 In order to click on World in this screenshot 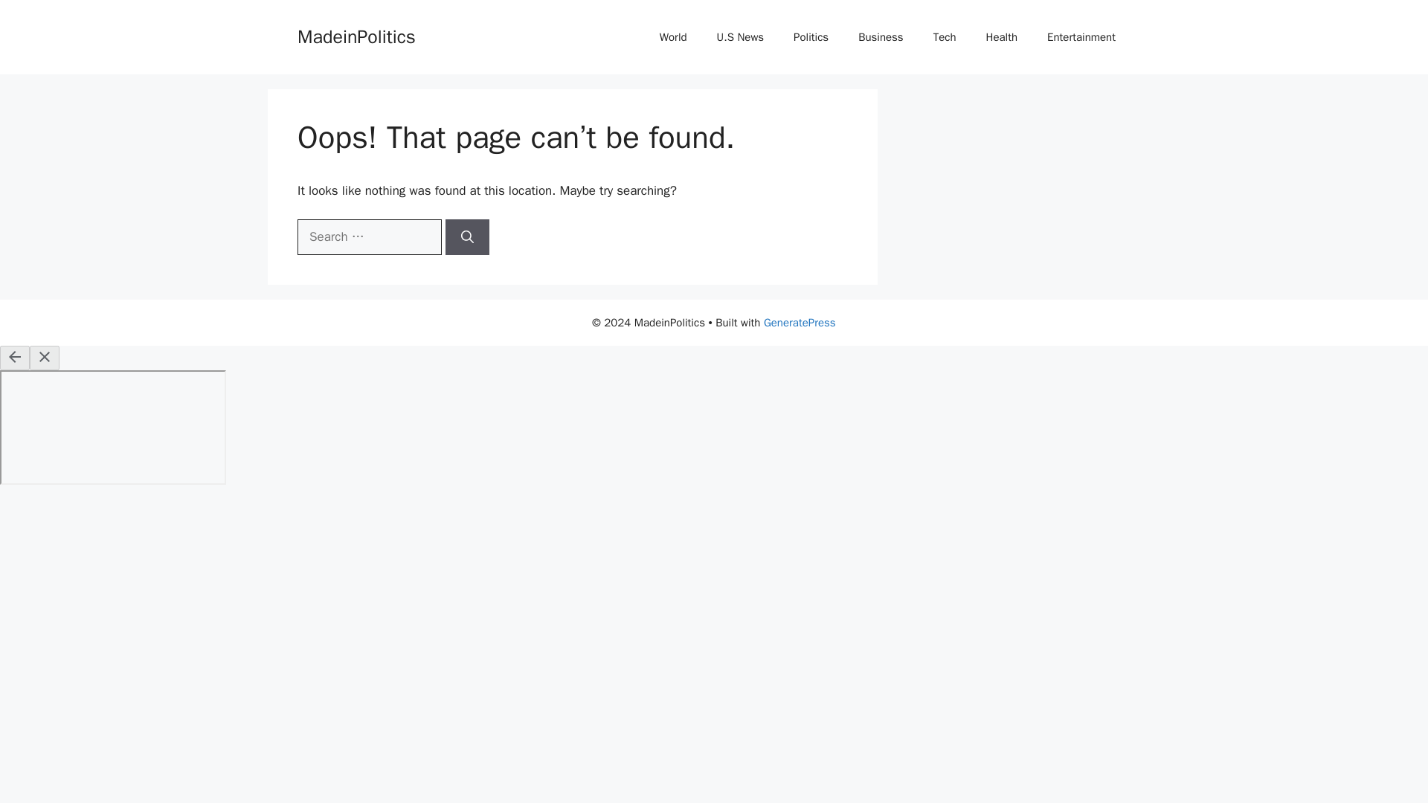, I will do `click(674, 37)`.